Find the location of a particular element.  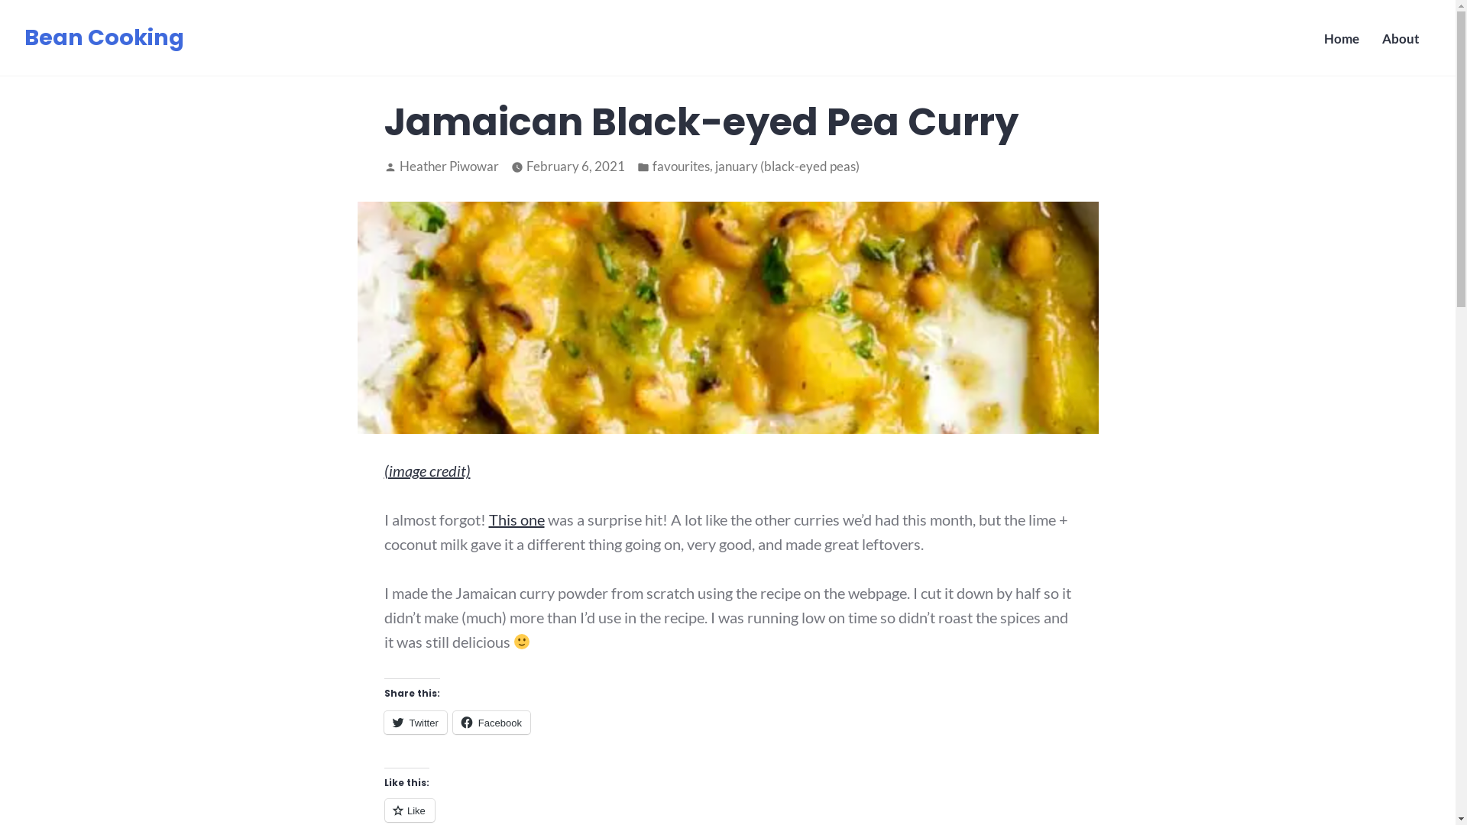

(image credit) is located at coordinates (426, 471).